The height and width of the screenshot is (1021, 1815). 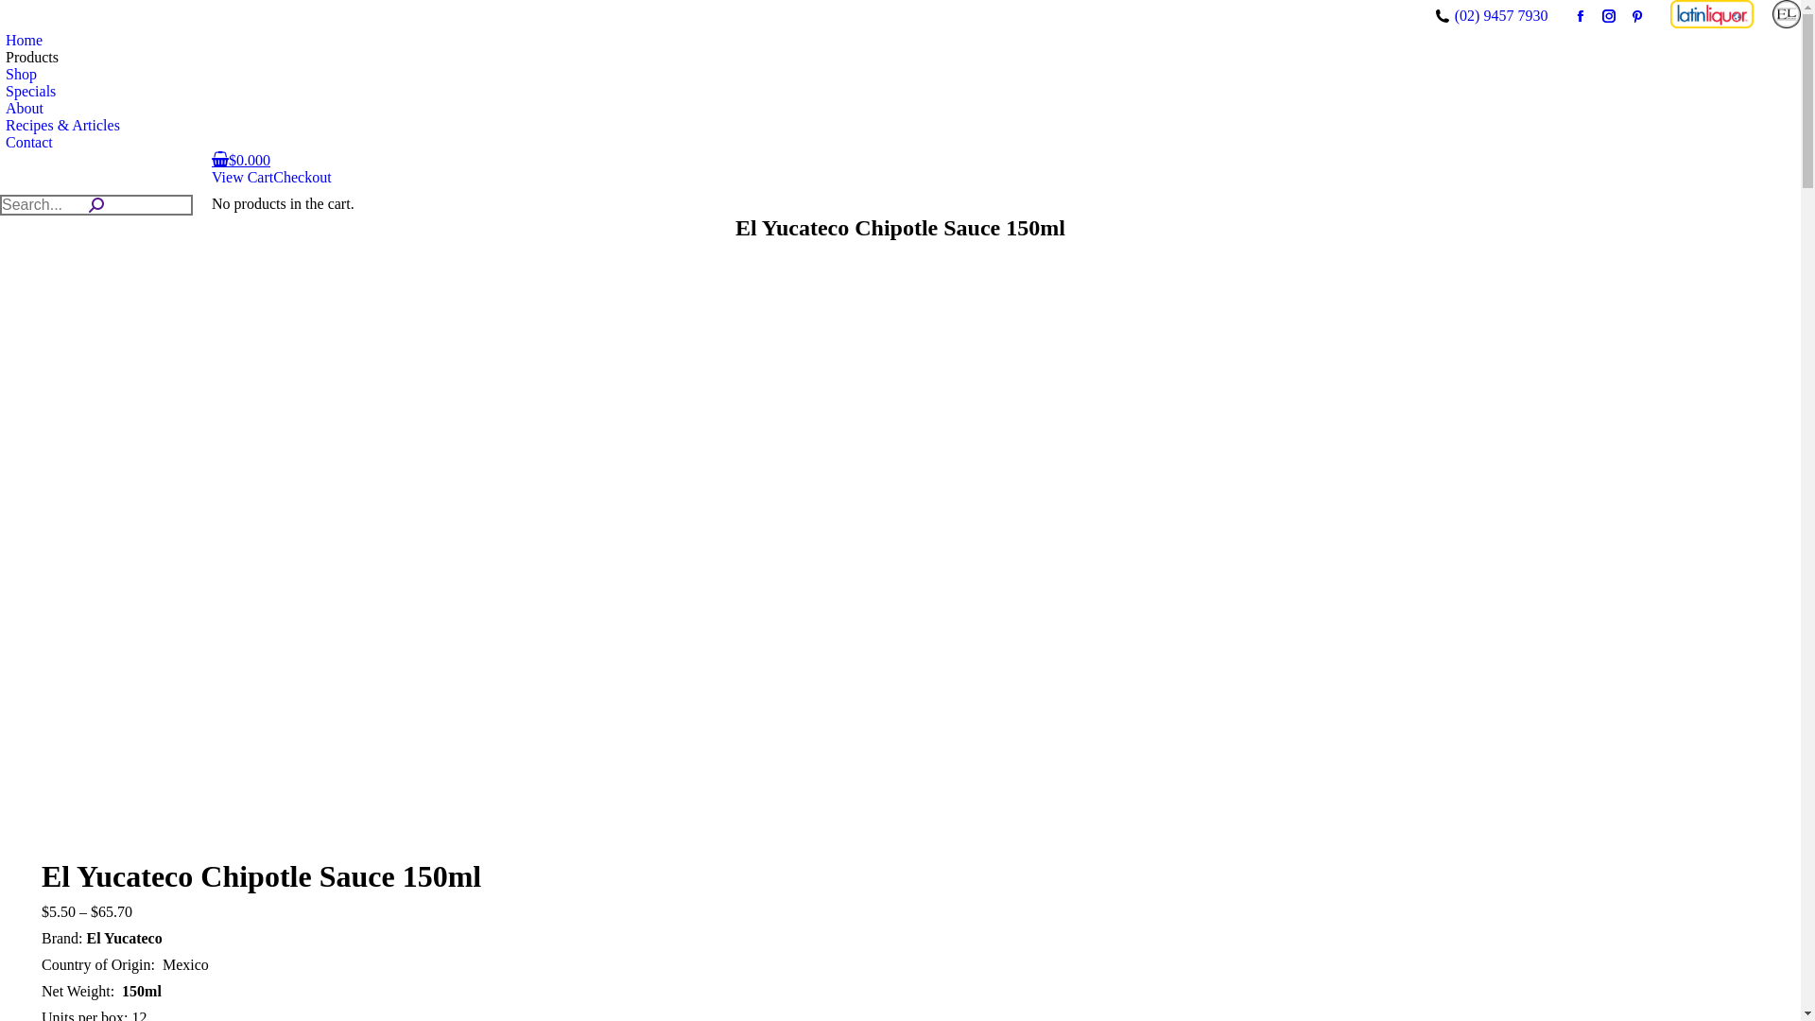 I want to click on Checkout, so click(x=302, y=178).